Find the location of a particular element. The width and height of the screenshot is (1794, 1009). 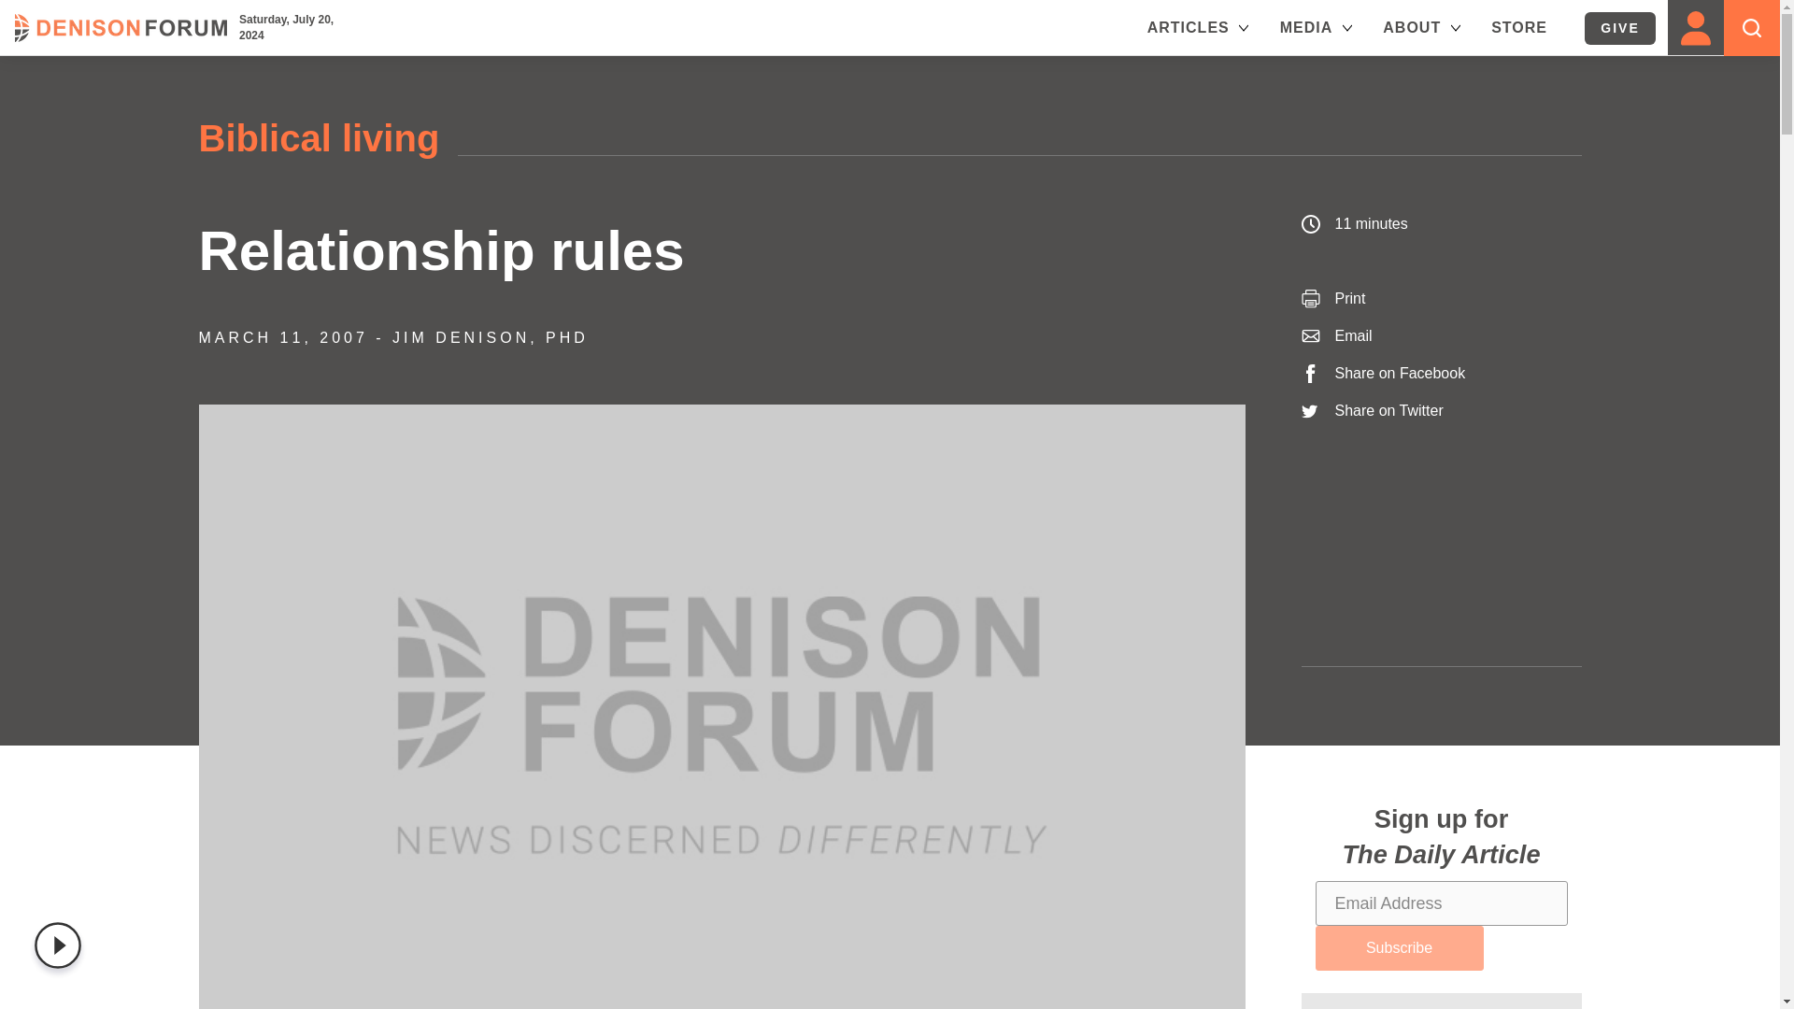

STORE is located at coordinates (1518, 26).